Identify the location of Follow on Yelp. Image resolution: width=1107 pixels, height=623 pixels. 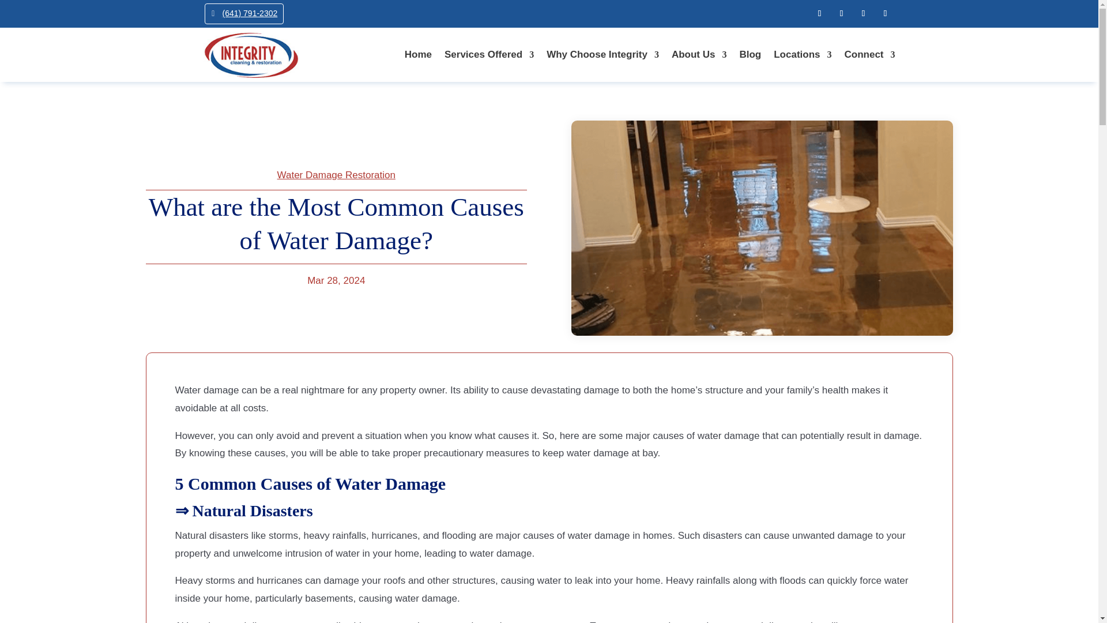
(863, 13).